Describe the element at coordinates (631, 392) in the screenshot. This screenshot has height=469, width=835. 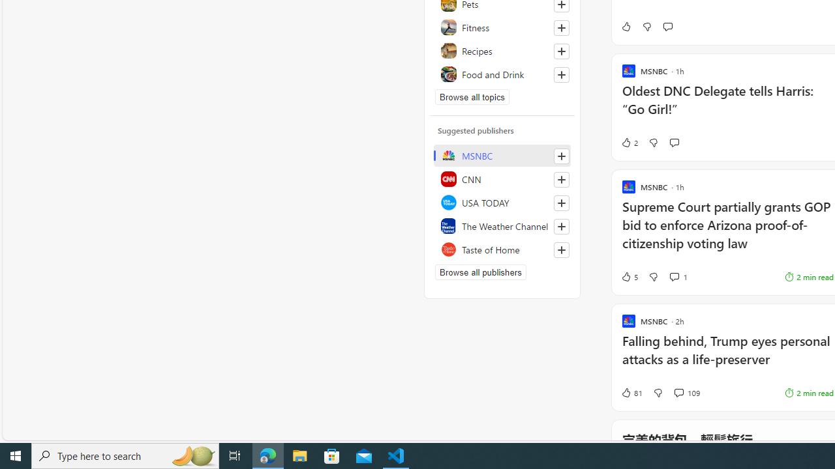
I see `81 Like` at that location.